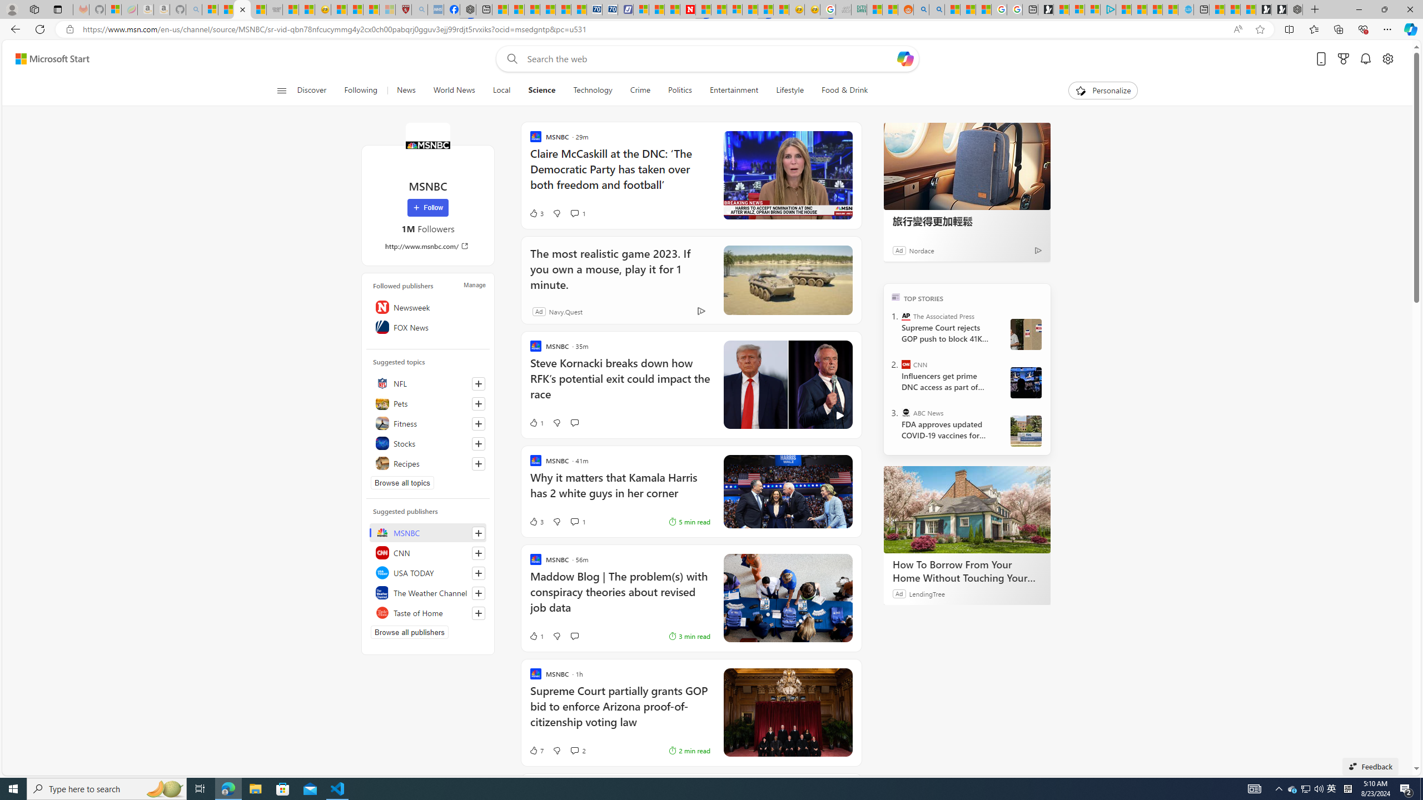  What do you see at coordinates (593, 91) in the screenshot?
I see `Technology` at bounding box center [593, 91].